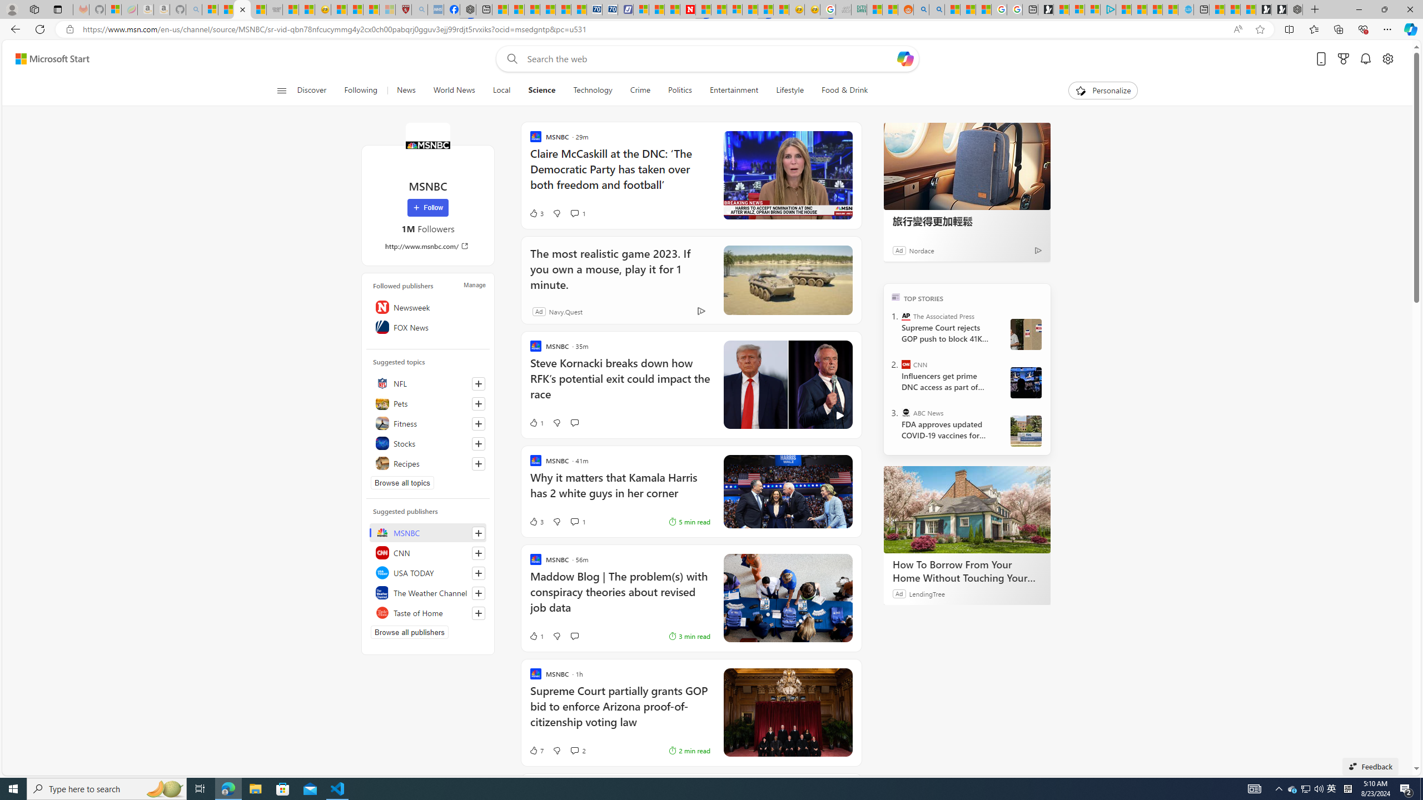  What do you see at coordinates (593, 91) in the screenshot?
I see `Technology` at bounding box center [593, 91].